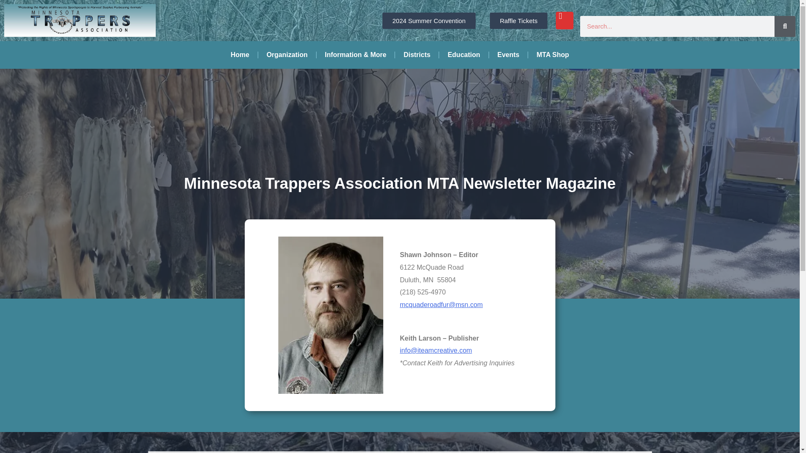 Image resolution: width=806 pixels, height=453 pixels. Describe the element at coordinates (239, 55) in the screenshot. I see `Home` at that location.